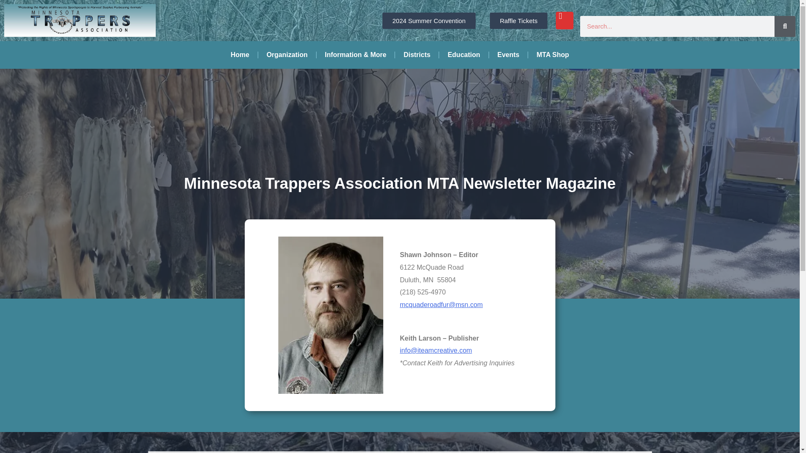 Image resolution: width=806 pixels, height=453 pixels. Describe the element at coordinates (239, 55) in the screenshot. I see `Home` at that location.